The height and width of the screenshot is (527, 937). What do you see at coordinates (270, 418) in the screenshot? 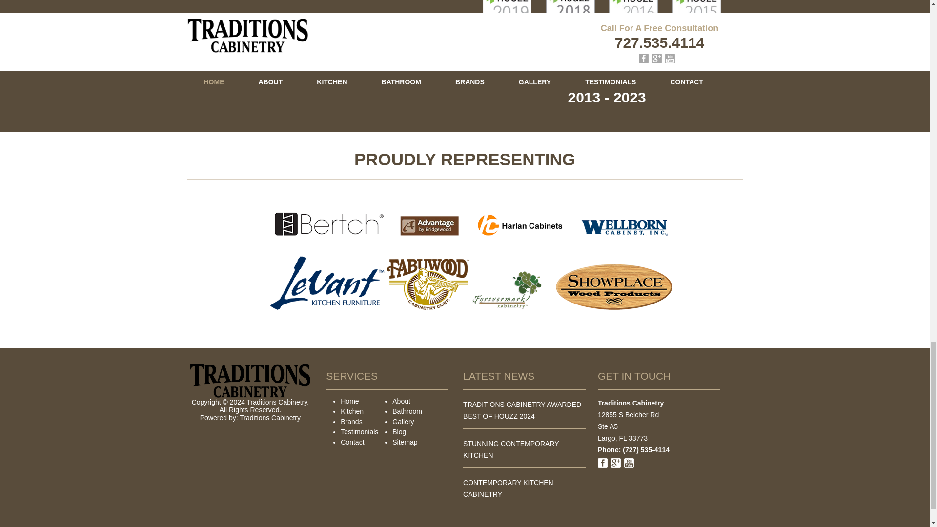
I see `Traditions Cabinetry - Largo, FL` at bounding box center [270, 418].